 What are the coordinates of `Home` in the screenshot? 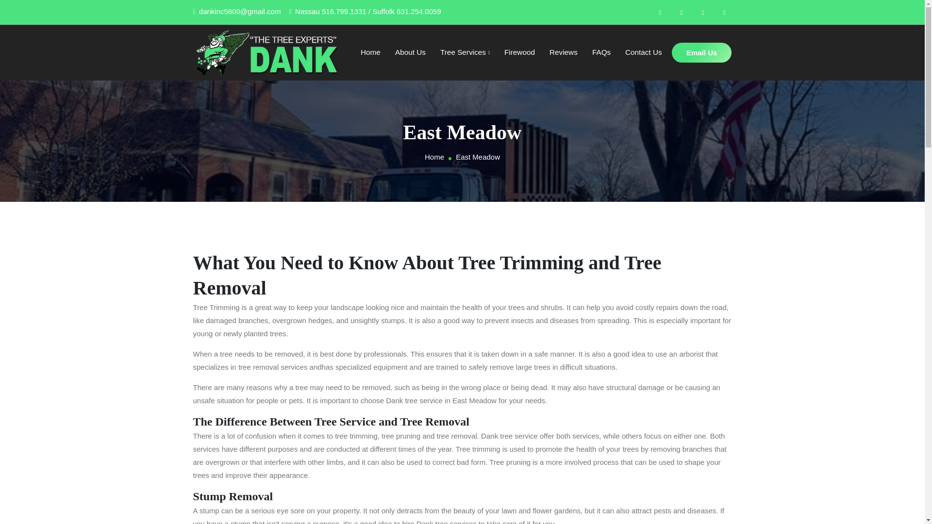 It's located at (434, 157).